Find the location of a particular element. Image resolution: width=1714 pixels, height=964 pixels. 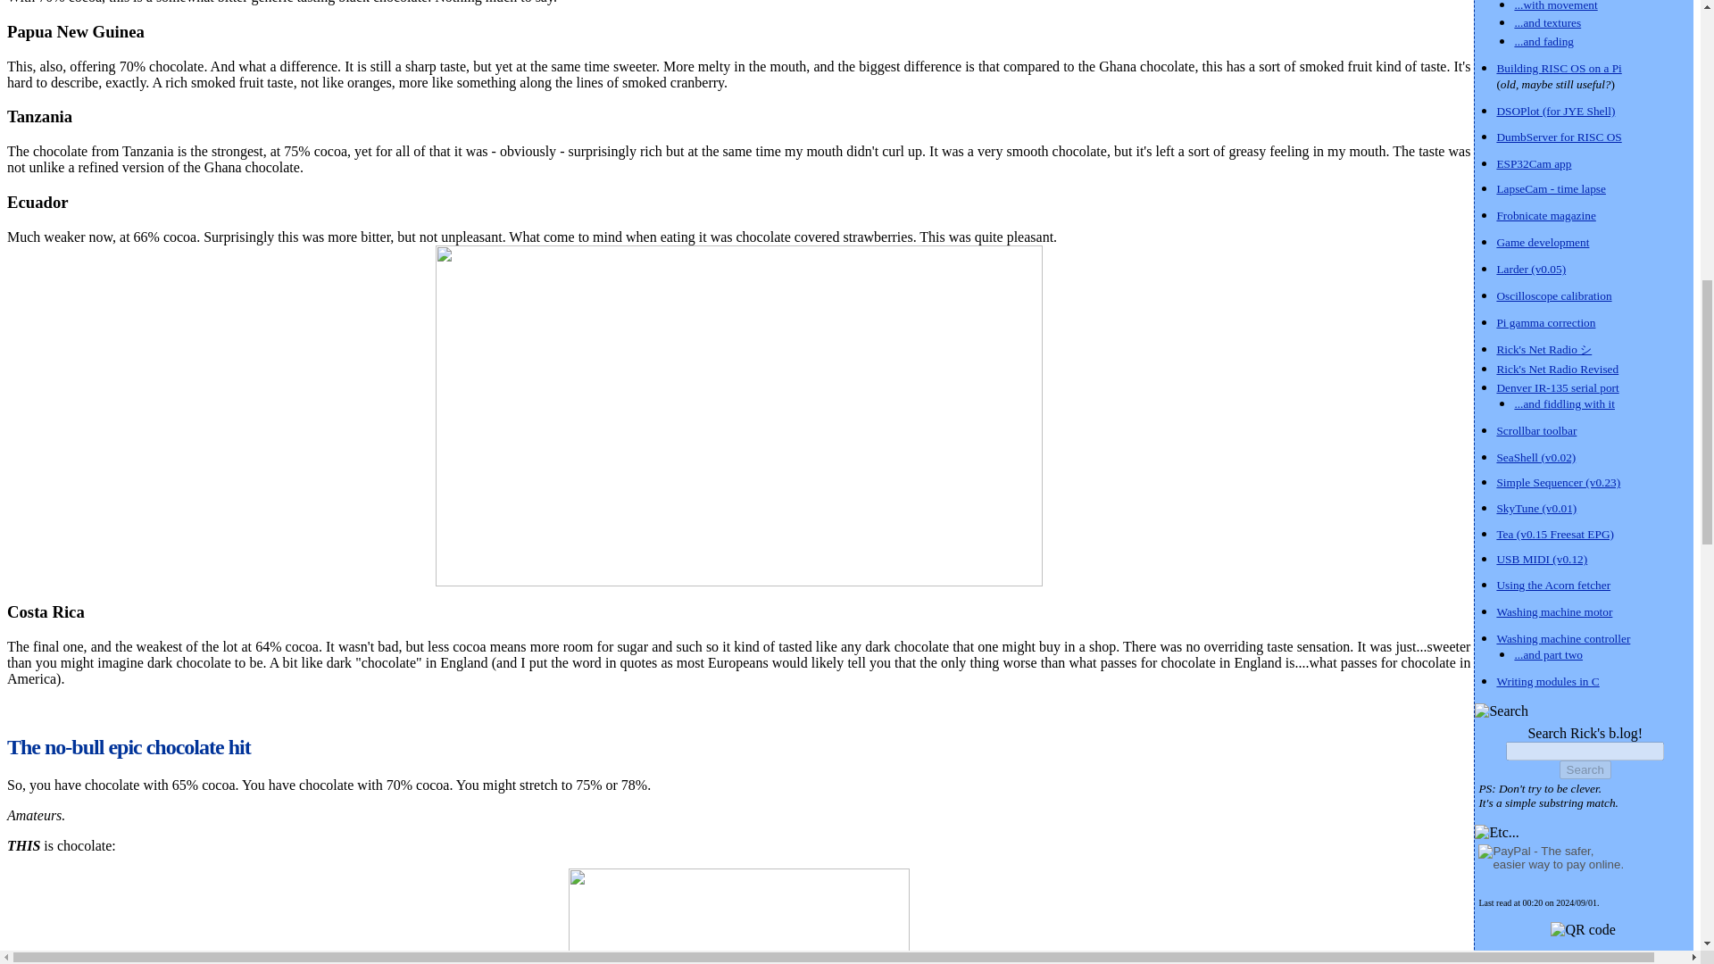

Search is located at coordinates (1585, 769).